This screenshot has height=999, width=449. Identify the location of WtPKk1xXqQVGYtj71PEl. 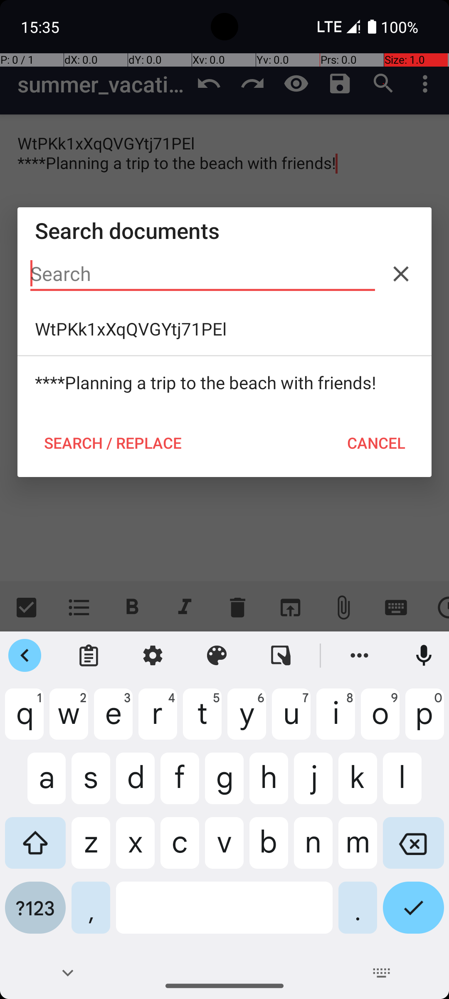
(224, 329).